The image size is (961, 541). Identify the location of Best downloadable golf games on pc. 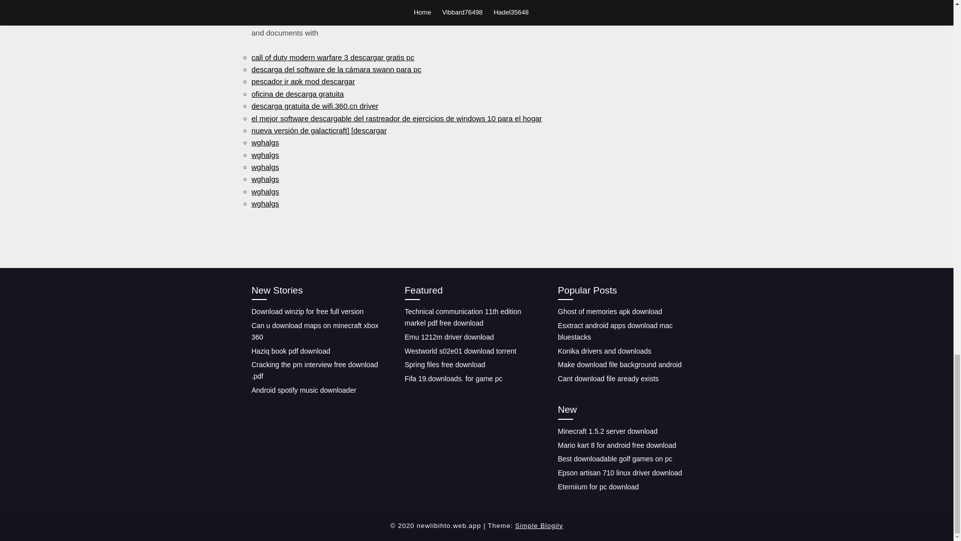
(615, 459).